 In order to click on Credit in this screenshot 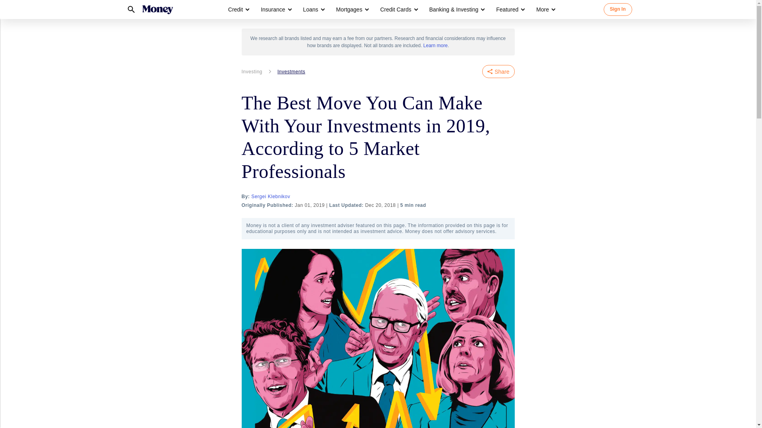, I will do `click(238, 10)`.